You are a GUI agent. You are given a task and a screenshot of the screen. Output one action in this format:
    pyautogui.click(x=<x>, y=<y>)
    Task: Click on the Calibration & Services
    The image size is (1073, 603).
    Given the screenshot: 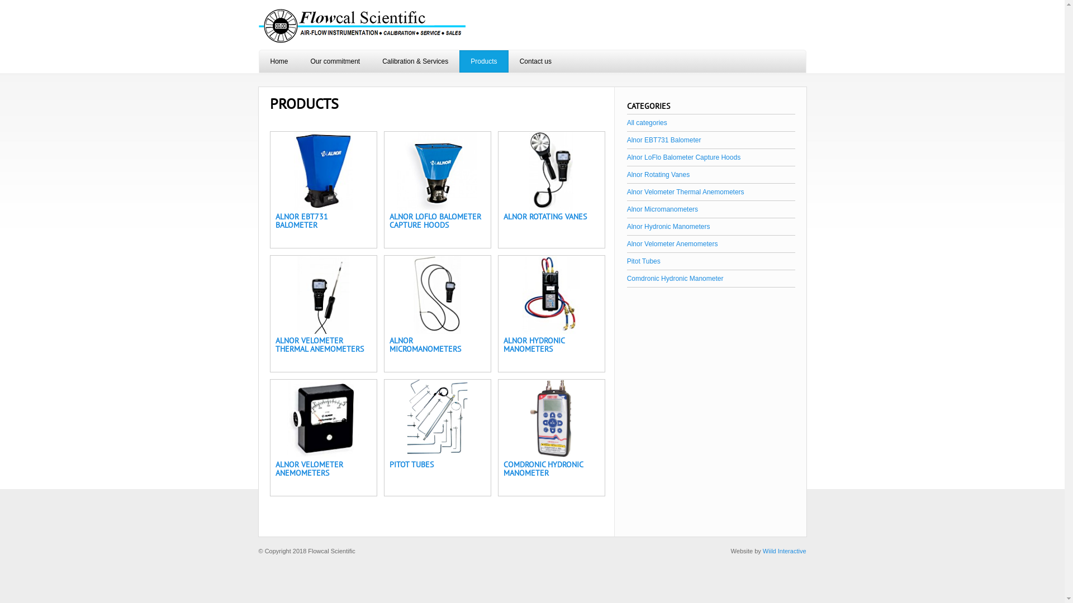 What is the action you would take?
    pyautogui.click(x=415, y=61)
    